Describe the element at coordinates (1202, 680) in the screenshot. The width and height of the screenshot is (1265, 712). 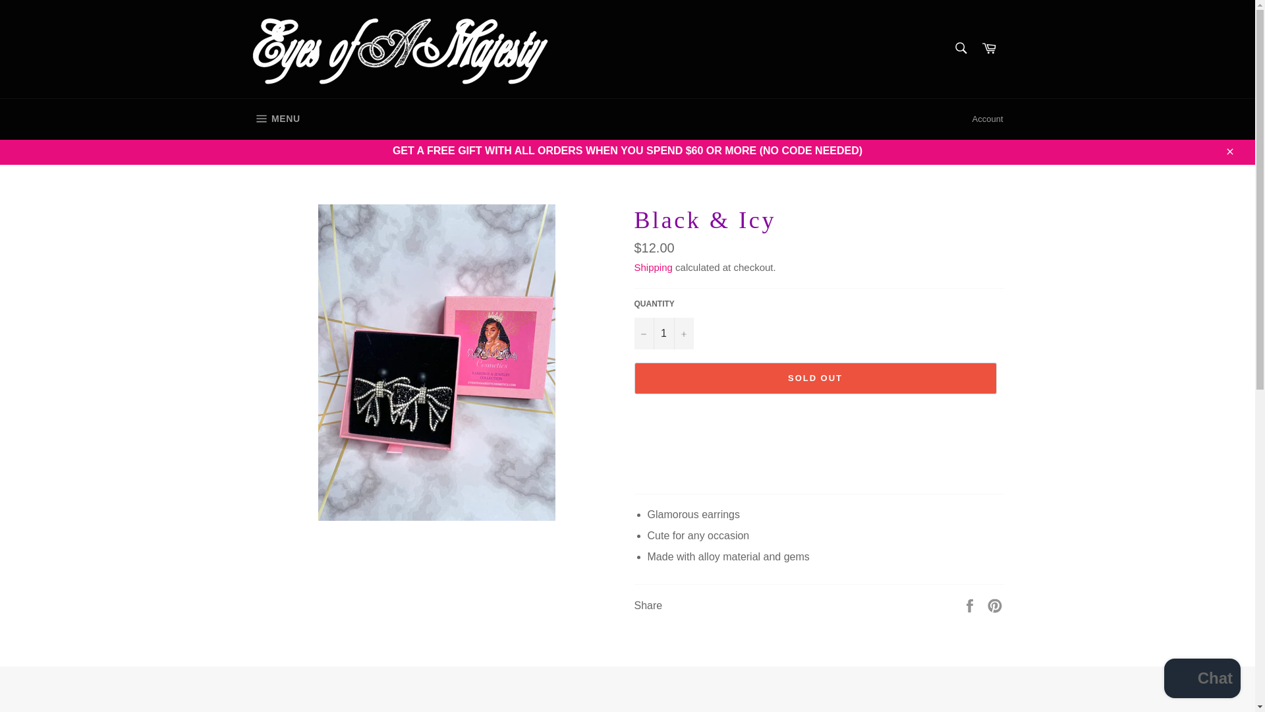
I see `Shopify online store chat` at that location.